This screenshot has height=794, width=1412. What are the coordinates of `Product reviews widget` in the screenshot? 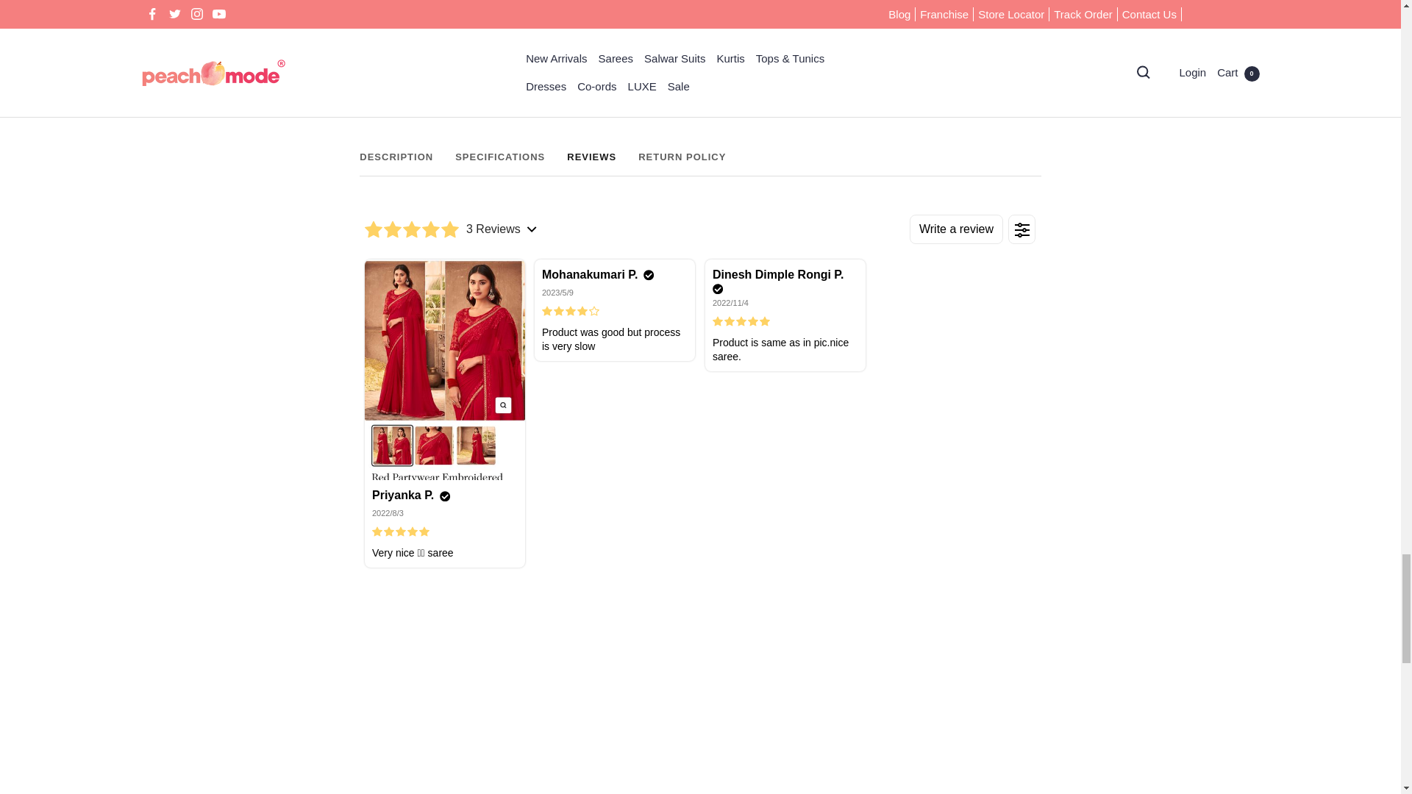 It's located at (1006, 40).